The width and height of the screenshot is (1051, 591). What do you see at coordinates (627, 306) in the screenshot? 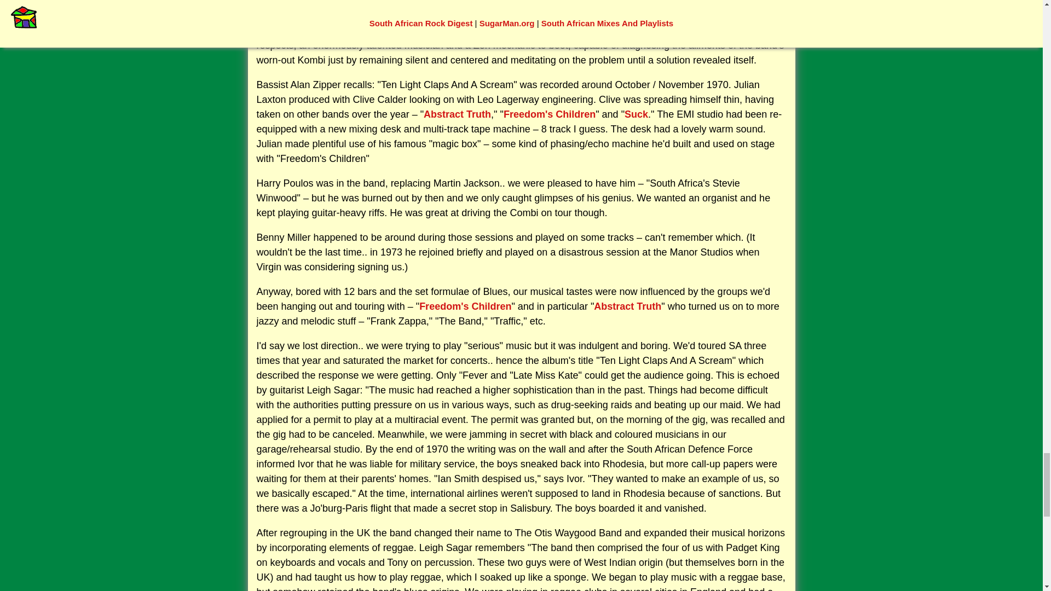
I see `Abstract Truth` at bounding box center [627, 306].